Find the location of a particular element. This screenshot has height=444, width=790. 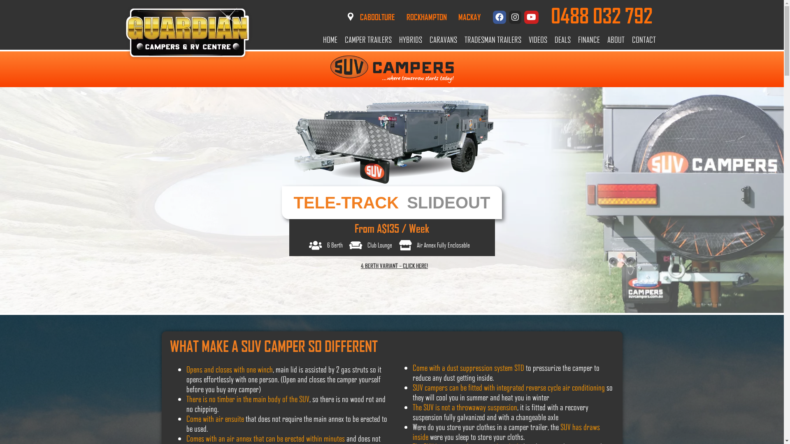

ABOUT is located at coordinates (616, 39).